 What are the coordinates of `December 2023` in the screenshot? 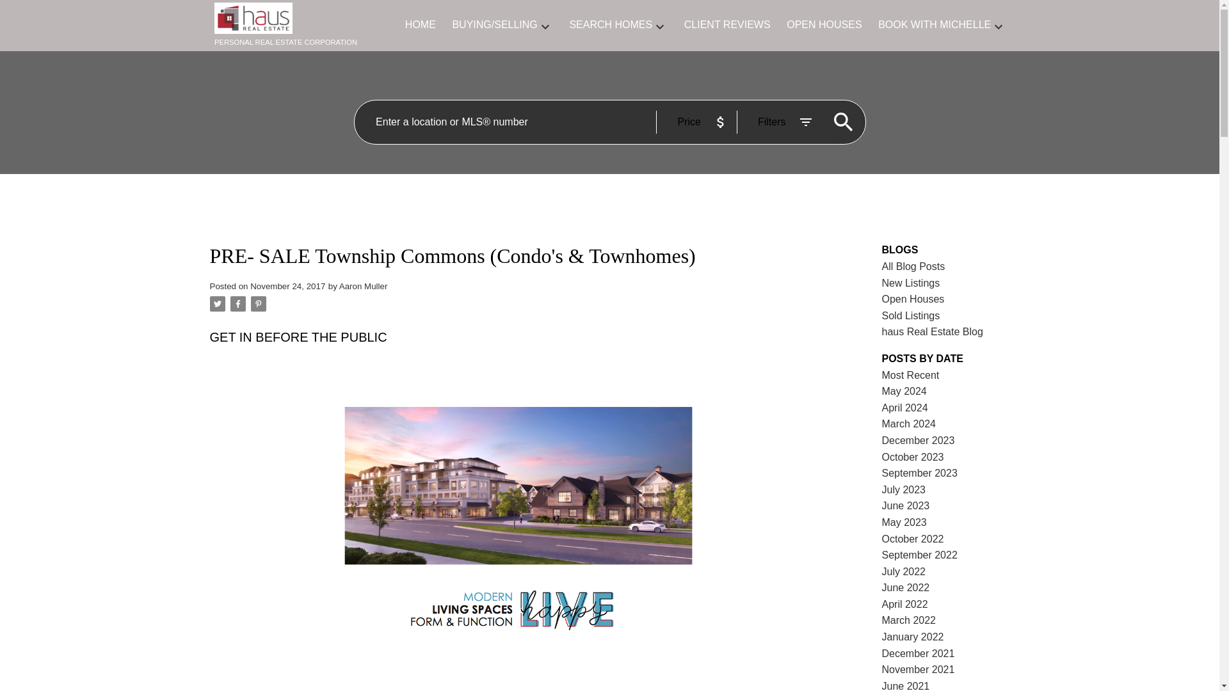 It's located at (918, 440).